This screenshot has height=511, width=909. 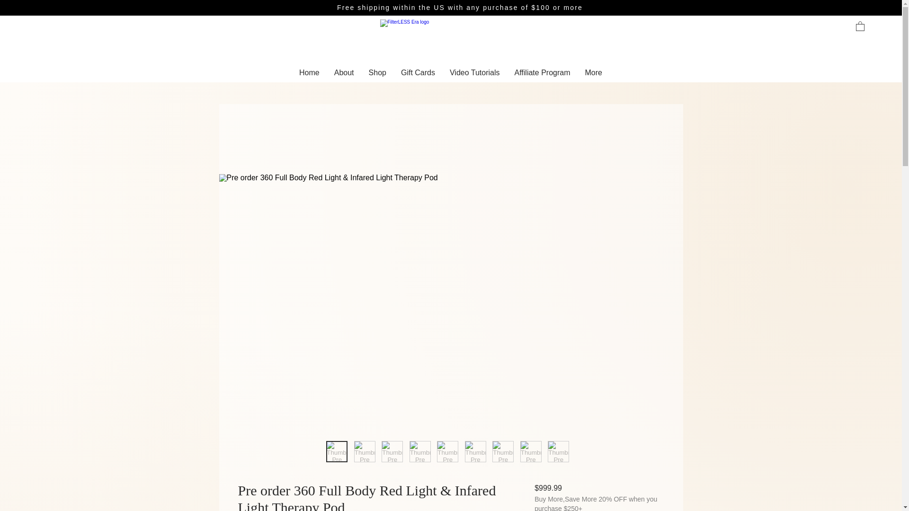 I want to click on Gift Cards, so click(x=418, y=75).